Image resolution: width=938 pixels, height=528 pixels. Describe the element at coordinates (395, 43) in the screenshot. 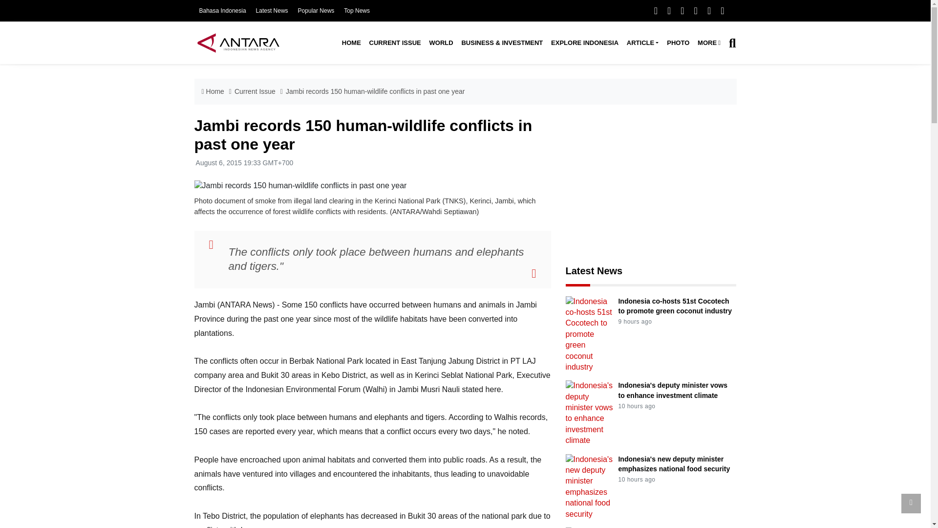

I see `CURRENT ISSUE` at that location.